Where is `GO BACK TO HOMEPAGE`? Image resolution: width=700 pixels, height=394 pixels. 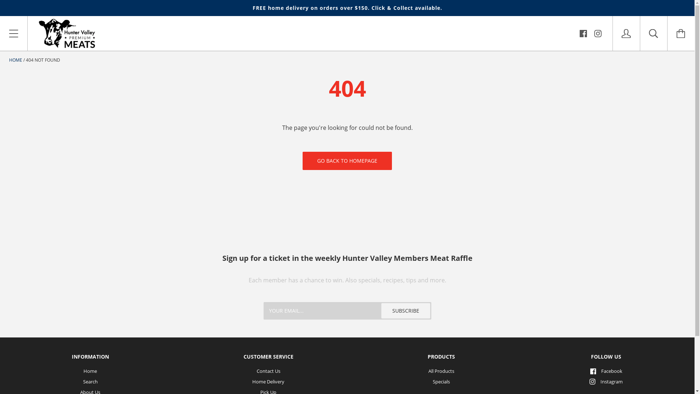
GO BACK TO HOMEPAGE is located at coordinates (347, 161).